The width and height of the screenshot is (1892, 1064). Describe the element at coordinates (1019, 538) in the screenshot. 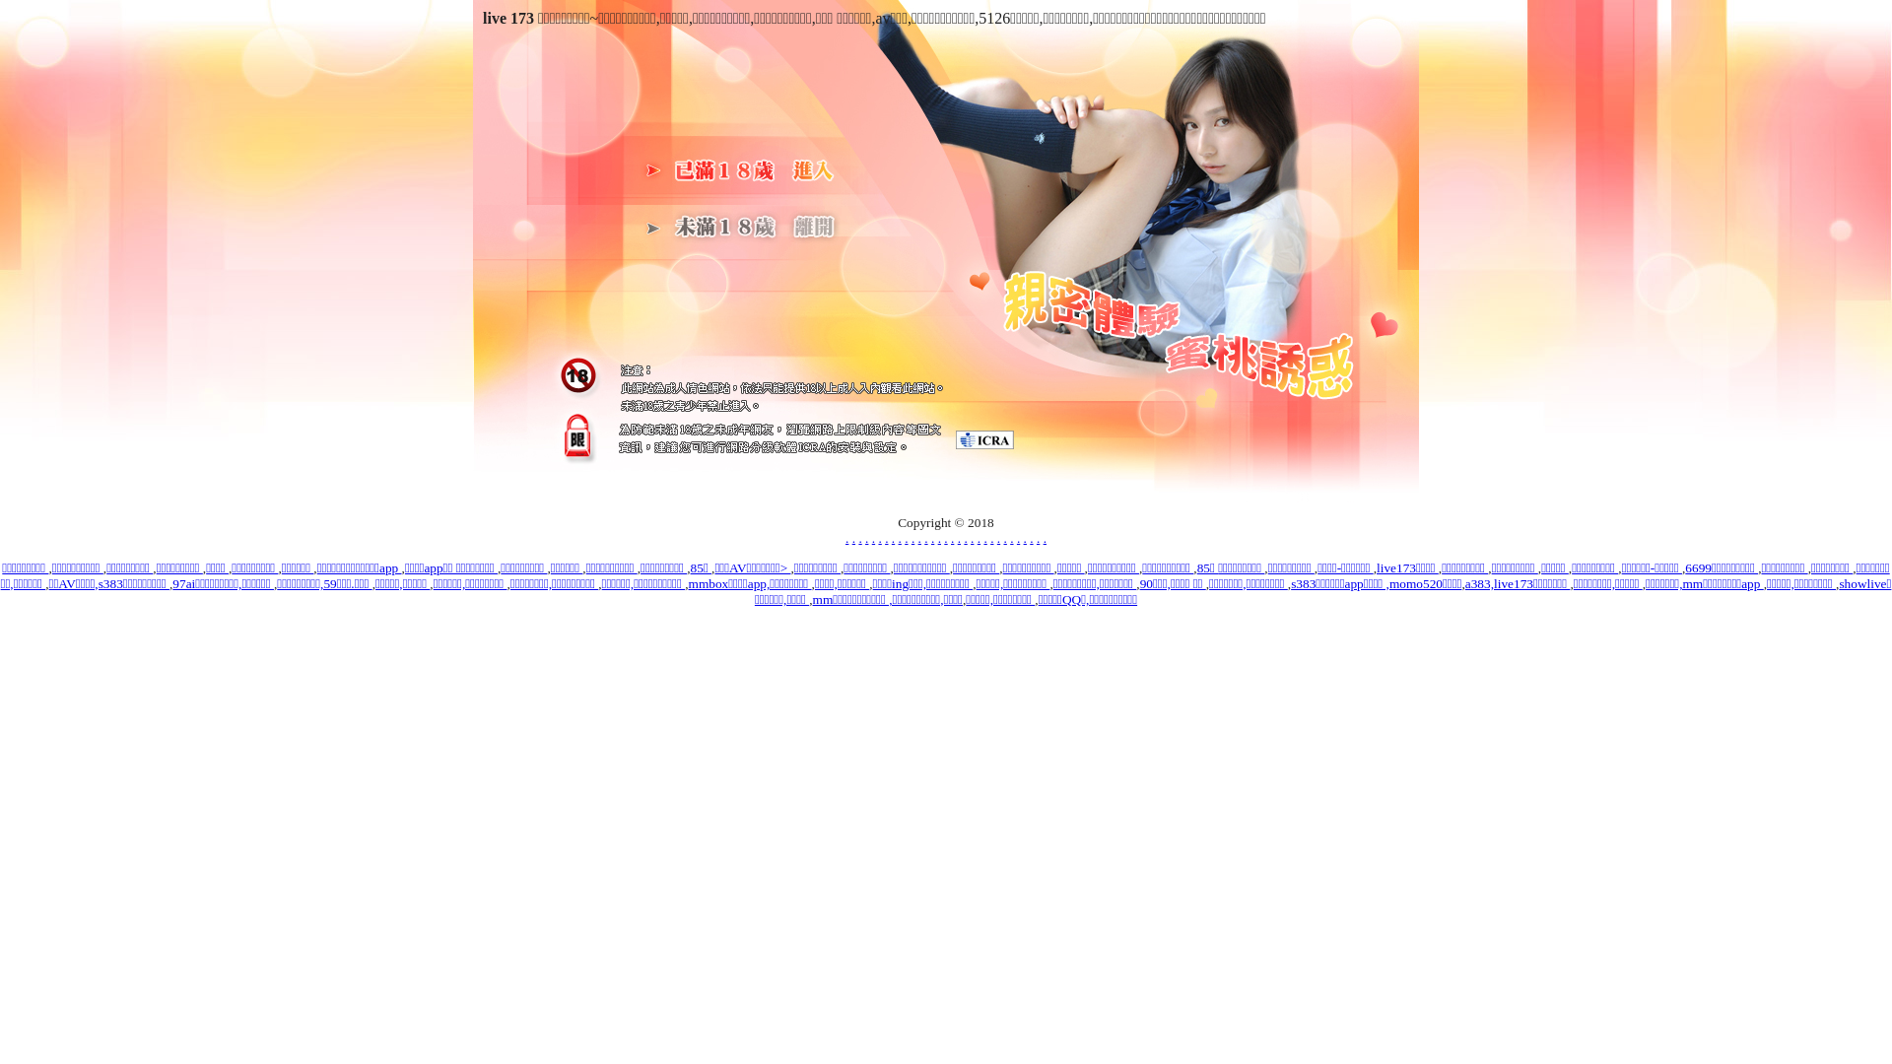

I see `.` at that location.